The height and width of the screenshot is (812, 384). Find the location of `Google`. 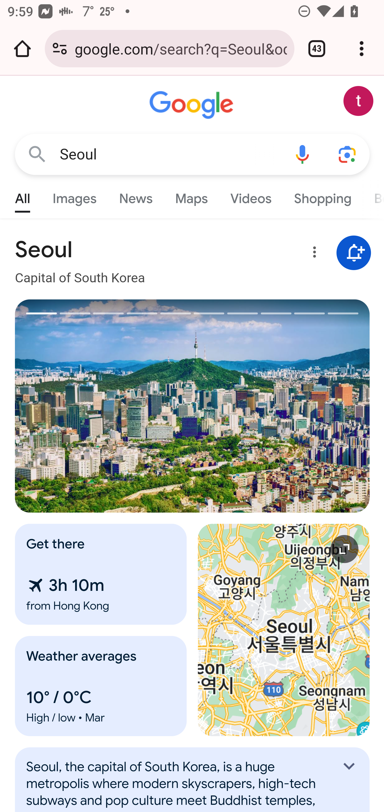

Google is located at coordinates (193, 105).